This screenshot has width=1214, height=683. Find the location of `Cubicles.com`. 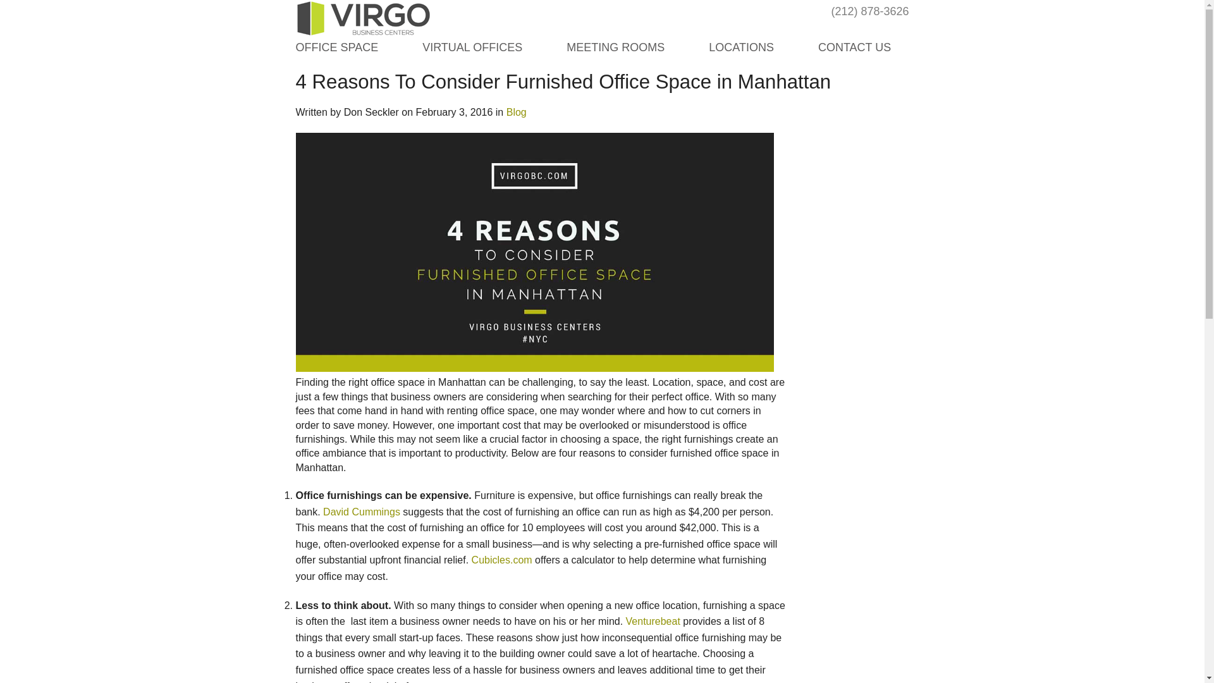

Cubicles.com is located at coordinates (502, 560).